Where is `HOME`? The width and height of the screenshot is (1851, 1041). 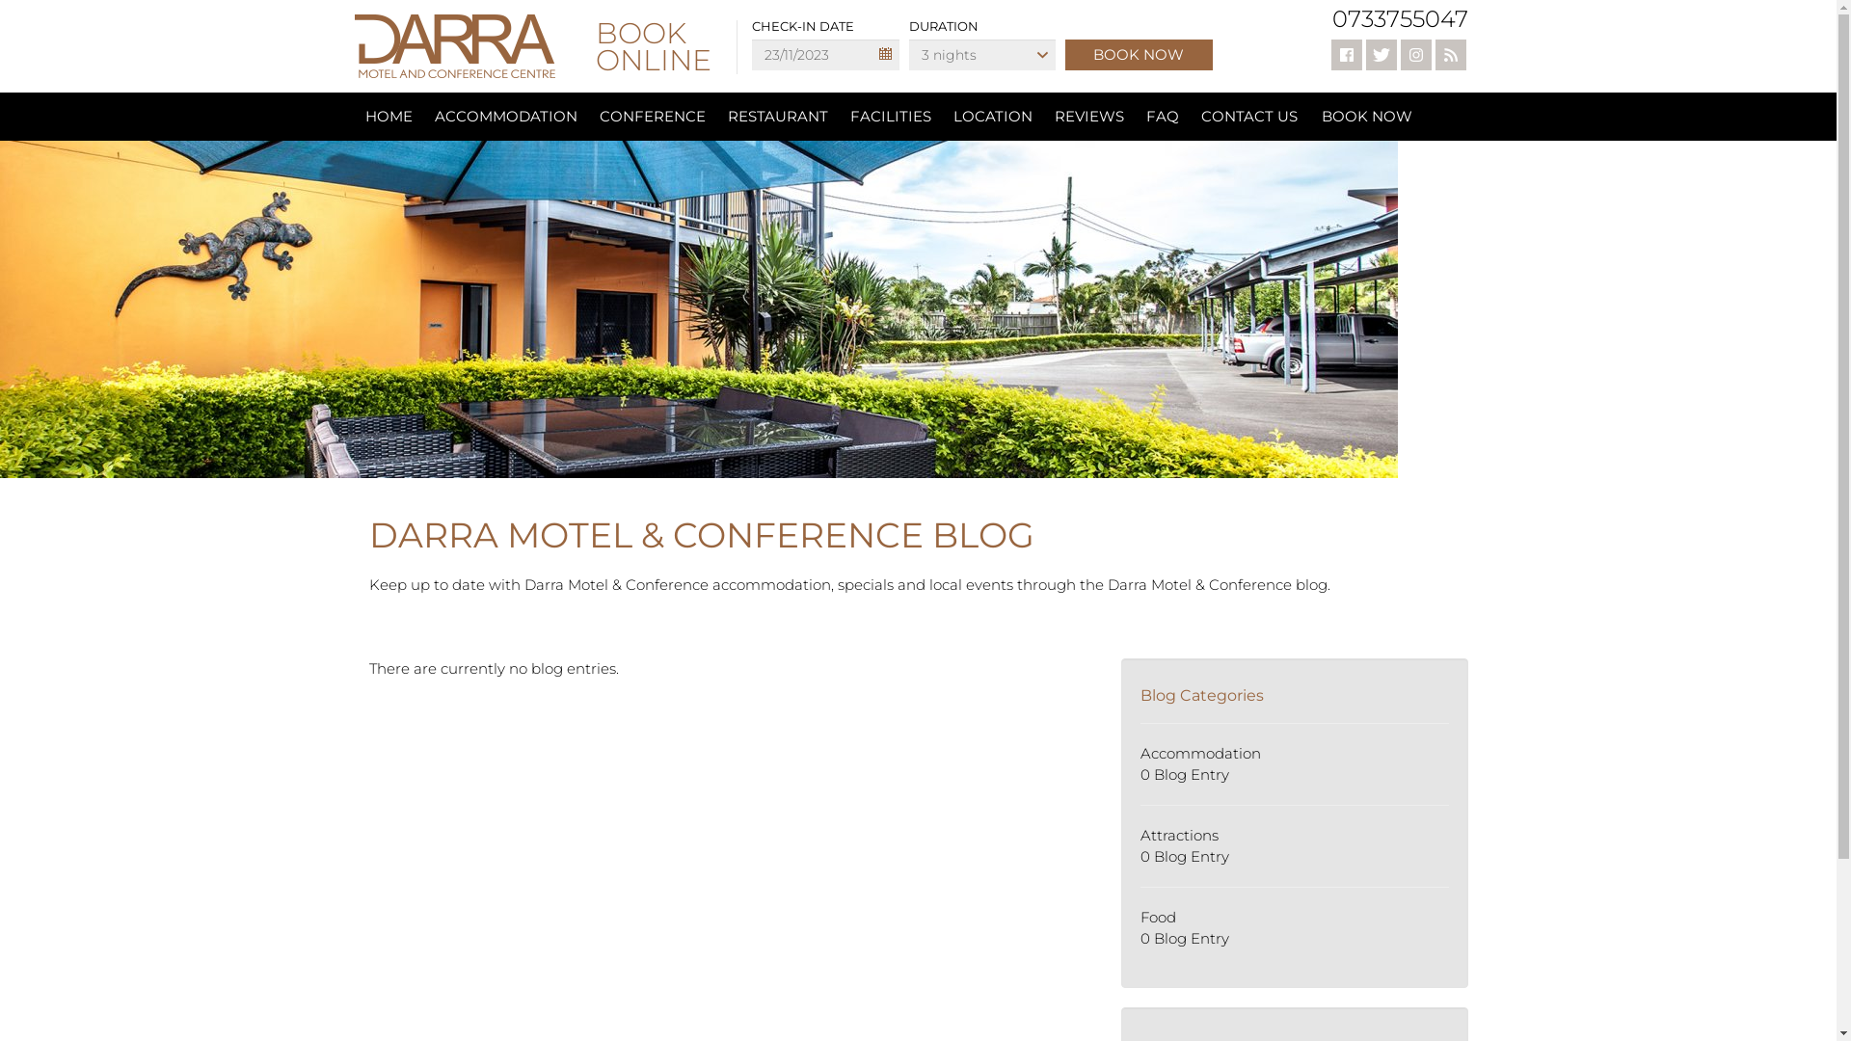
HOME is located at coordinates (389, 117).